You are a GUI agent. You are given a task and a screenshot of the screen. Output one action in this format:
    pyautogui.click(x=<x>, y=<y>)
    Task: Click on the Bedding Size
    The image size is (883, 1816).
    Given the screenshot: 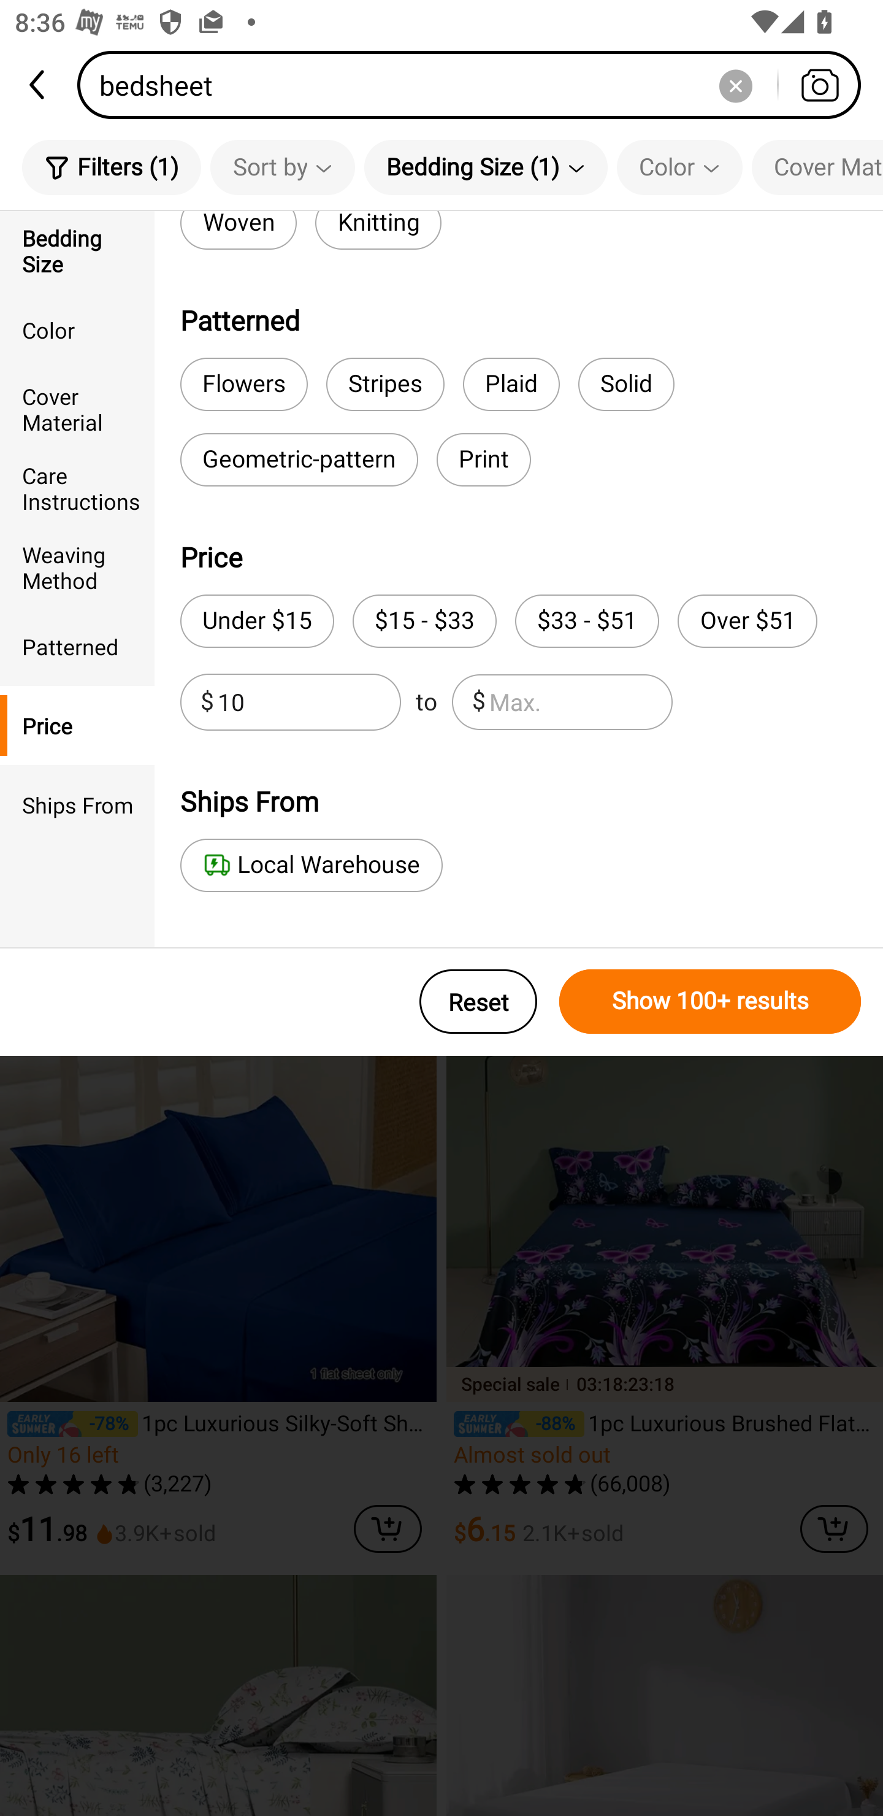 What is the action you would take?
    pyautogui.click(x=77, y=250)
    